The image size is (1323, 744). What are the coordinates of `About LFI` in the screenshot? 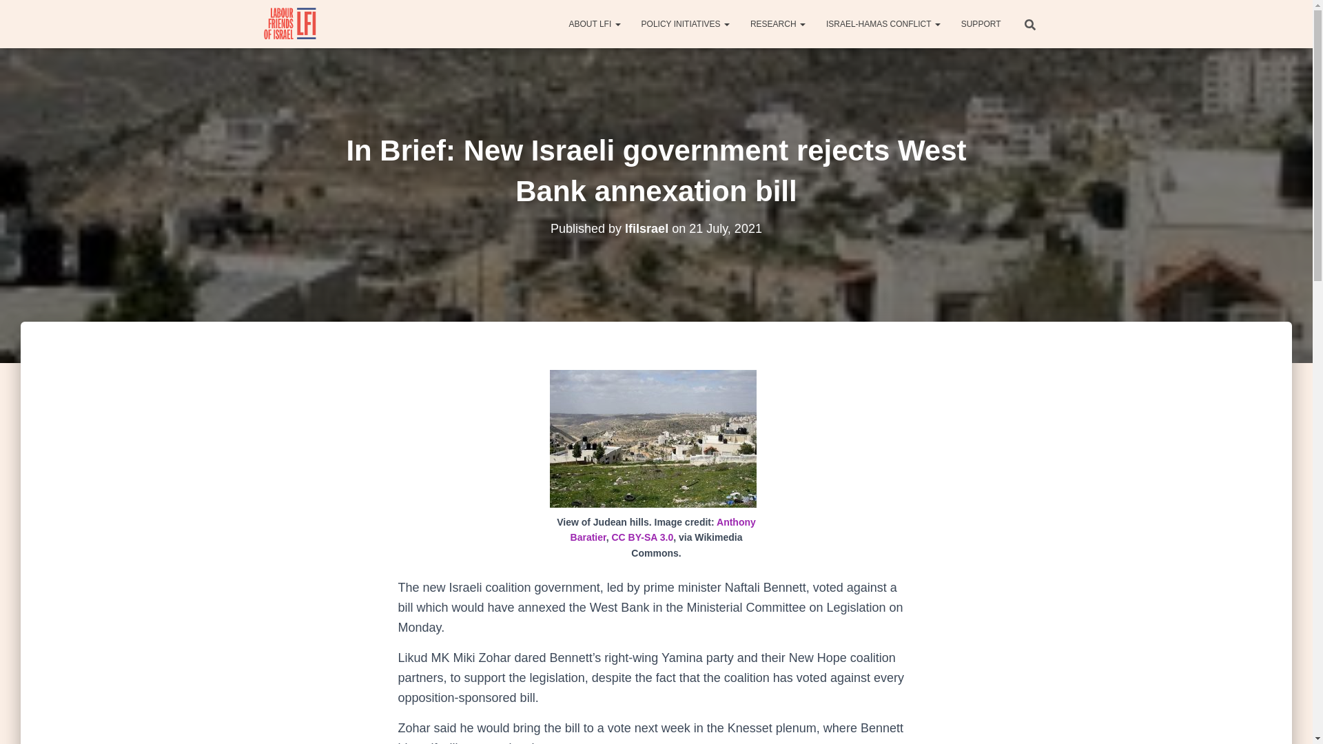 It's located at (594, 23).